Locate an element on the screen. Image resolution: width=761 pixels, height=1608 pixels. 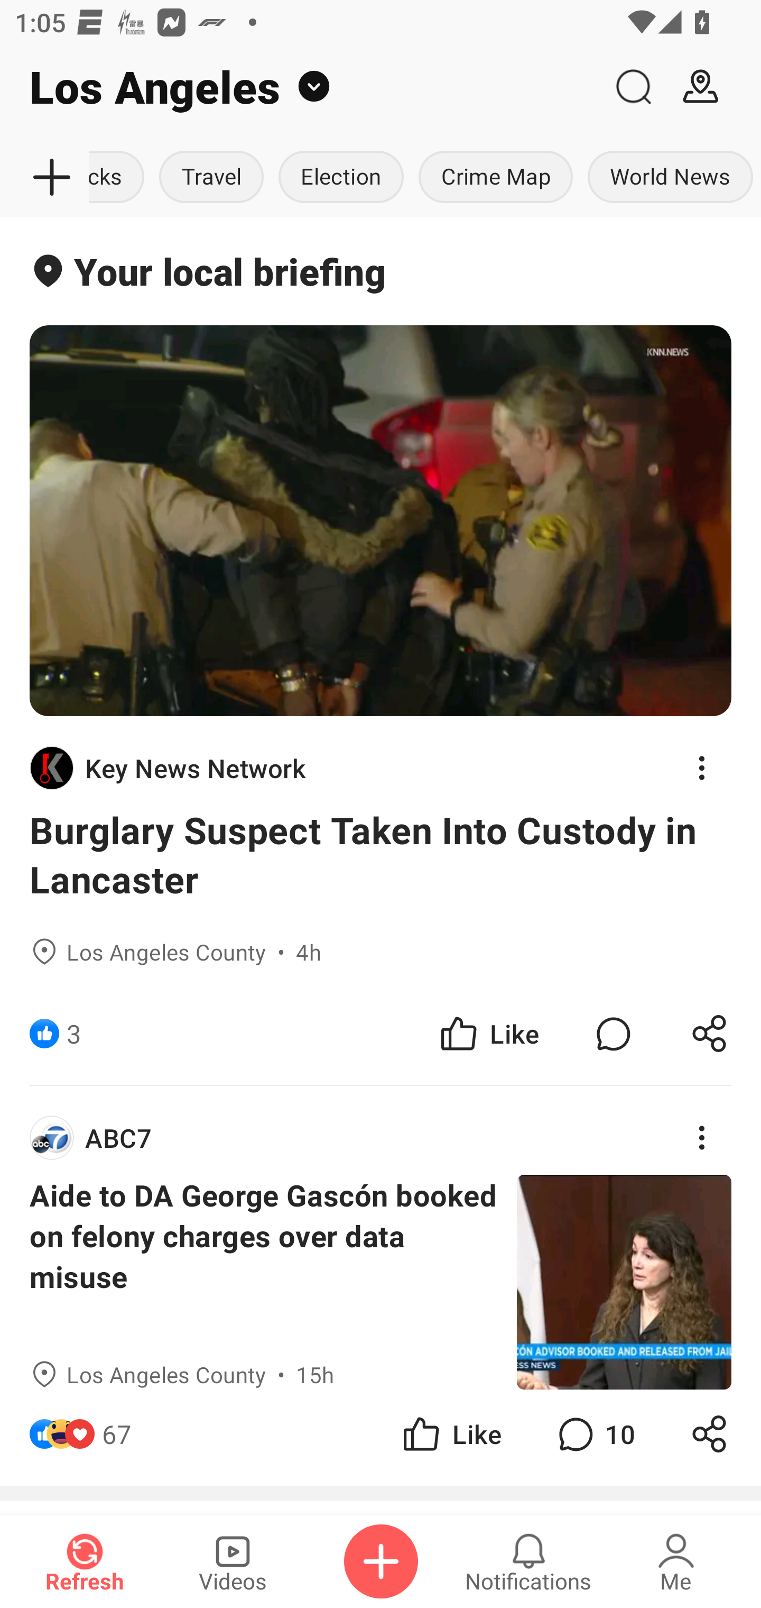
Notifications is located at coordinates (528, 1561).